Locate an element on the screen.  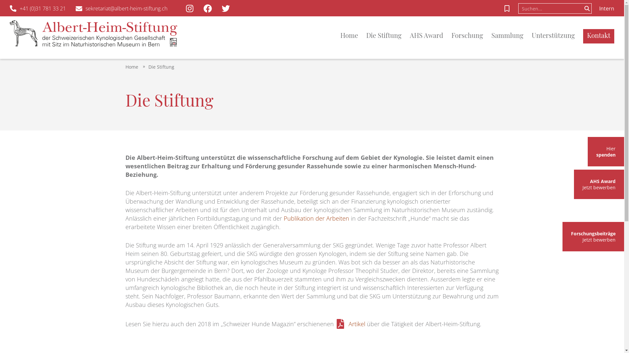
Home is located at coordinates (132, 67).